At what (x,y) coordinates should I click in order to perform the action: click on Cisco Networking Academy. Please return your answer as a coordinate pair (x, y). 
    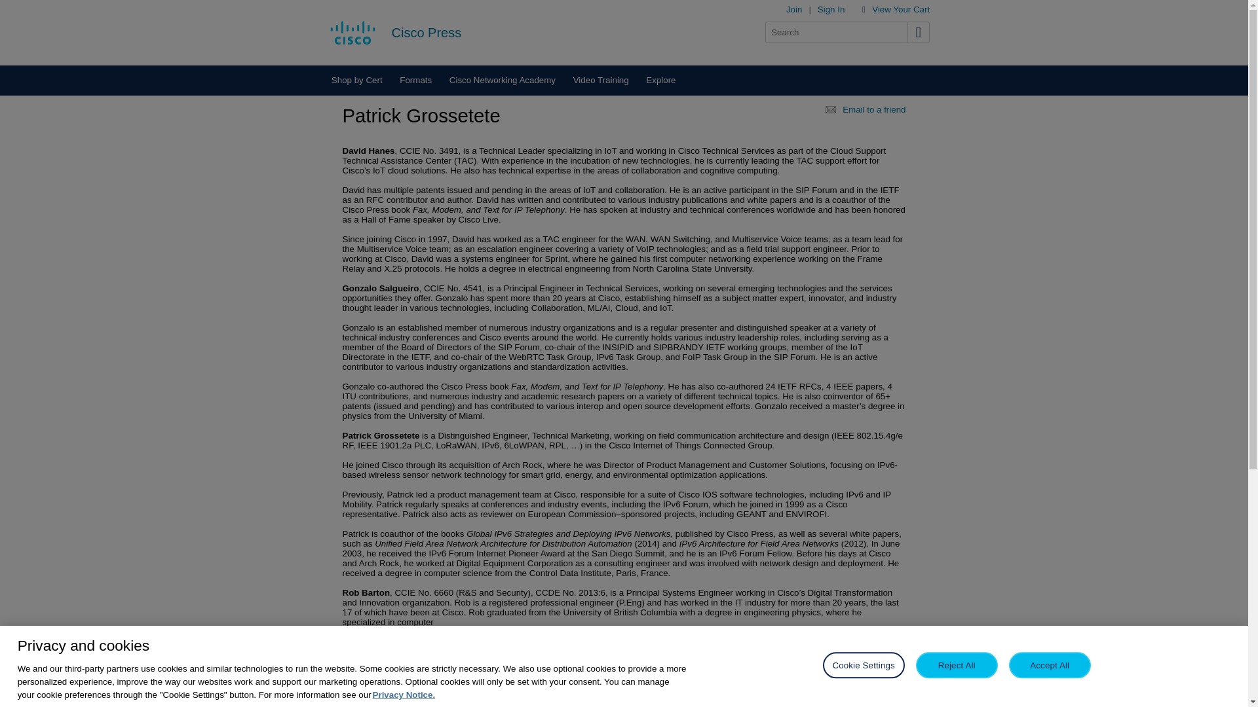
    Looking at the image, I should click on (502, 80).